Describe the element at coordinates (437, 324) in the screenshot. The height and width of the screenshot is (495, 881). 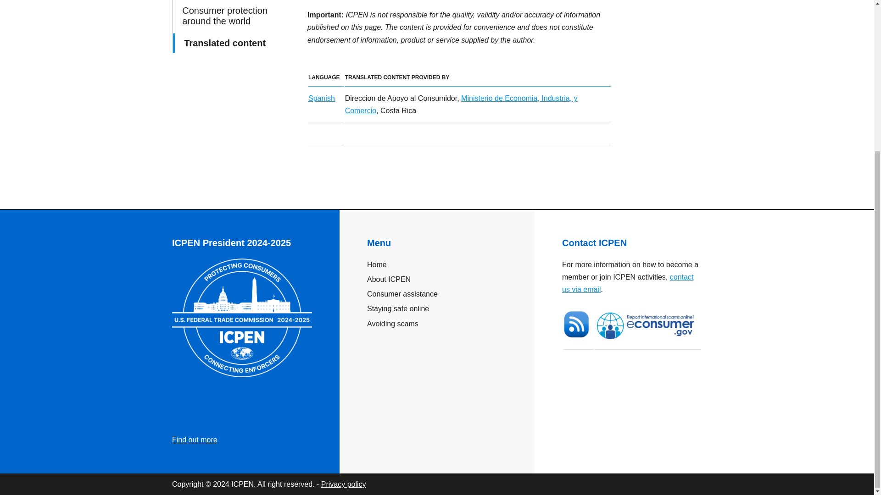
I see `Avoiding scams` at that location.